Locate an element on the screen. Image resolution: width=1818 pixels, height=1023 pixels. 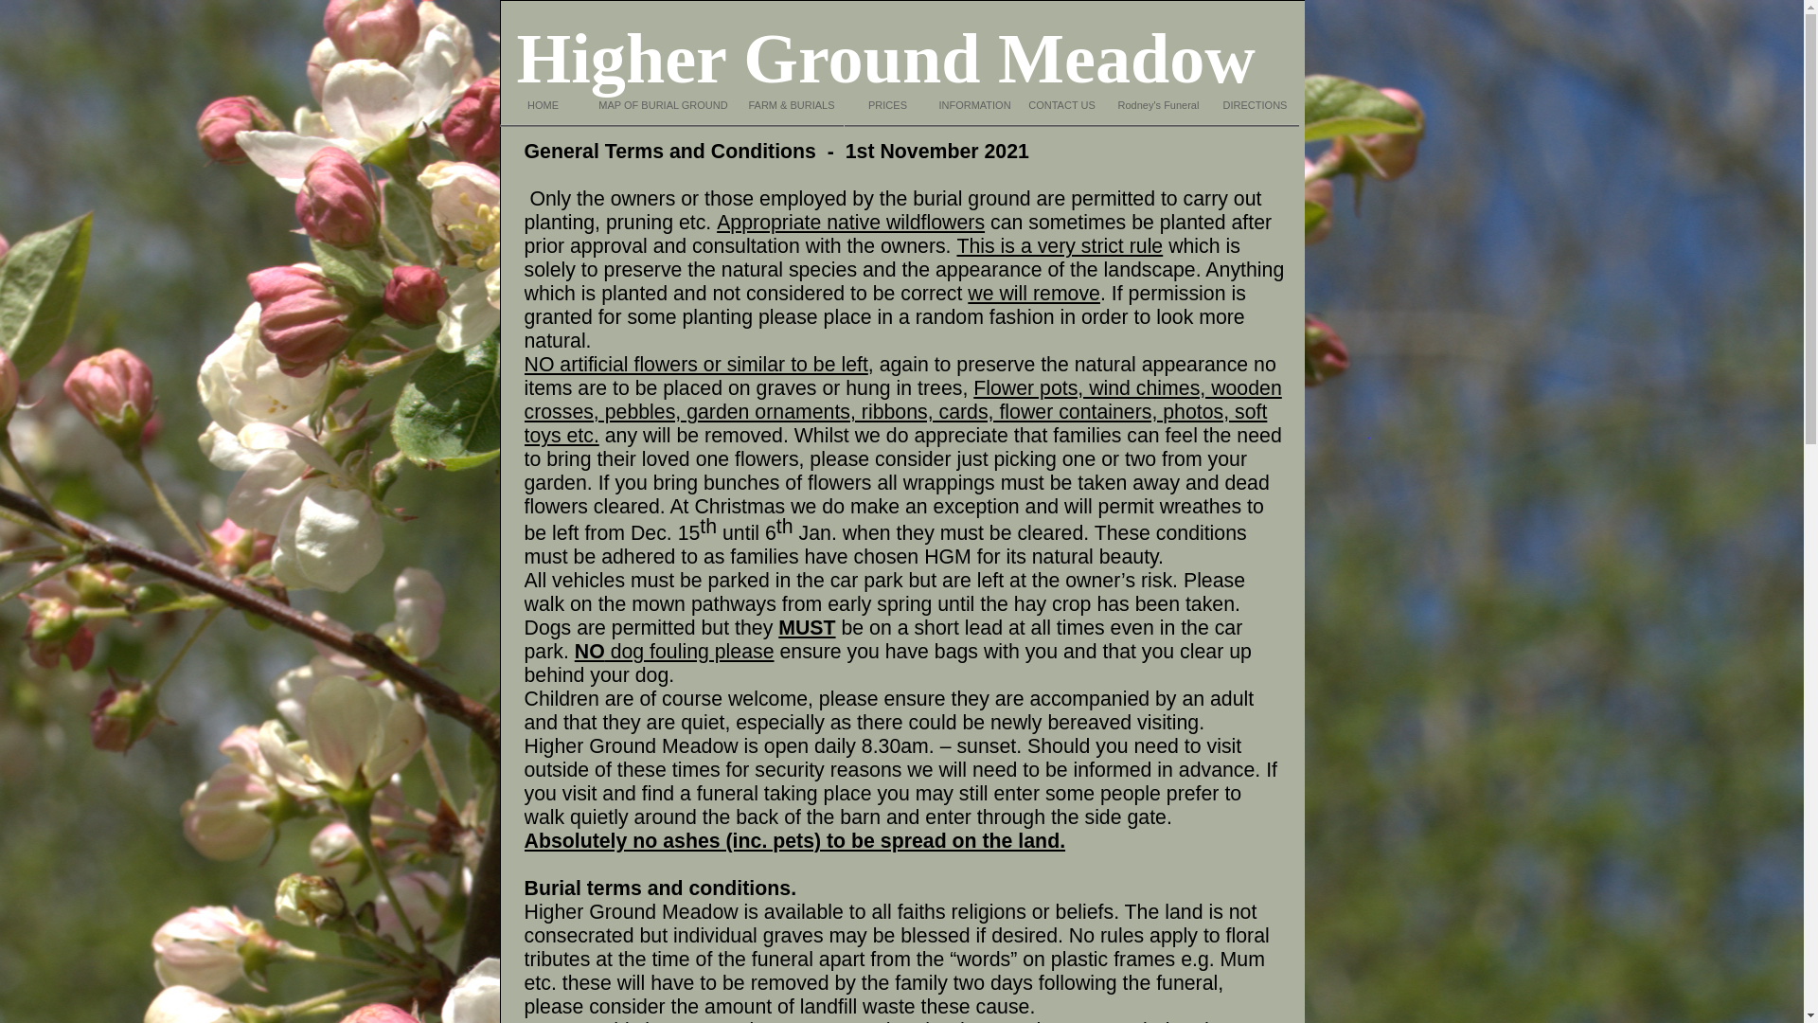
Rodney's Funeral is located at coordinates (1159, 105).